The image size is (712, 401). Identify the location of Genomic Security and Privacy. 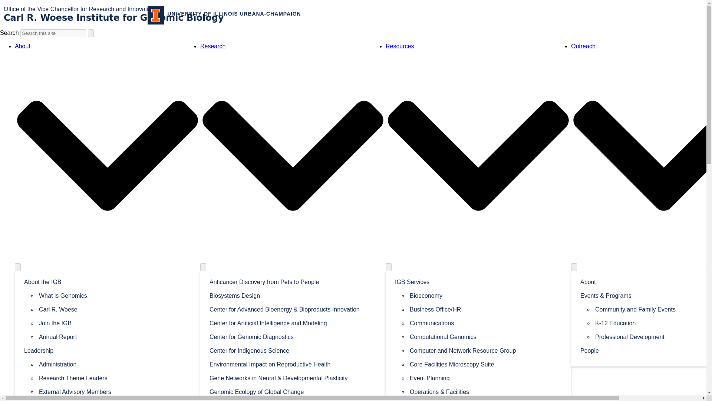
(293, 400).